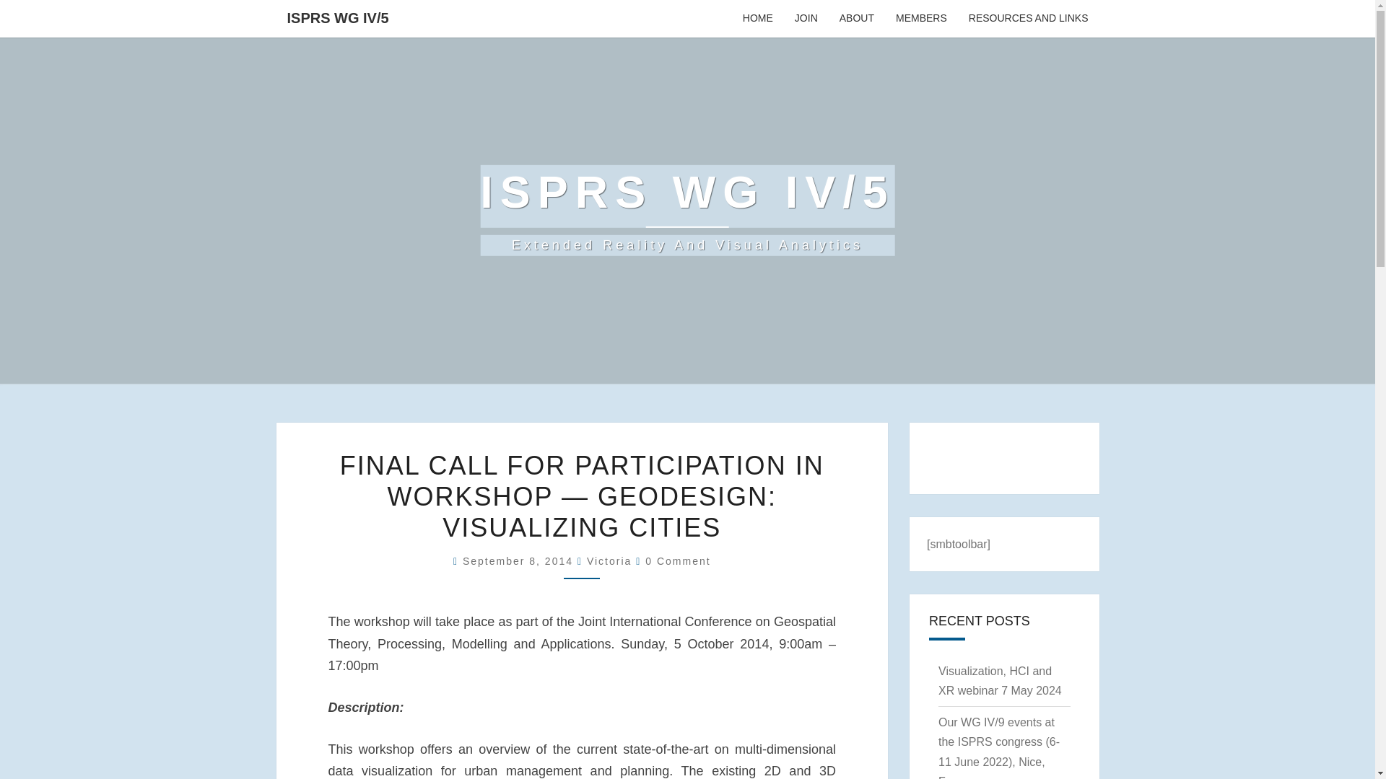  I want to click on 0 Comment, so click(677, 561).